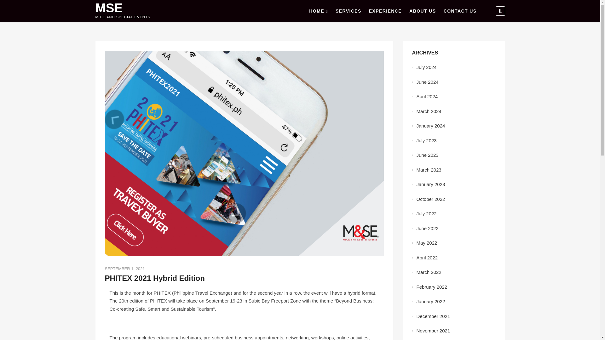  I want to click on June 2022, so click(428, 228).